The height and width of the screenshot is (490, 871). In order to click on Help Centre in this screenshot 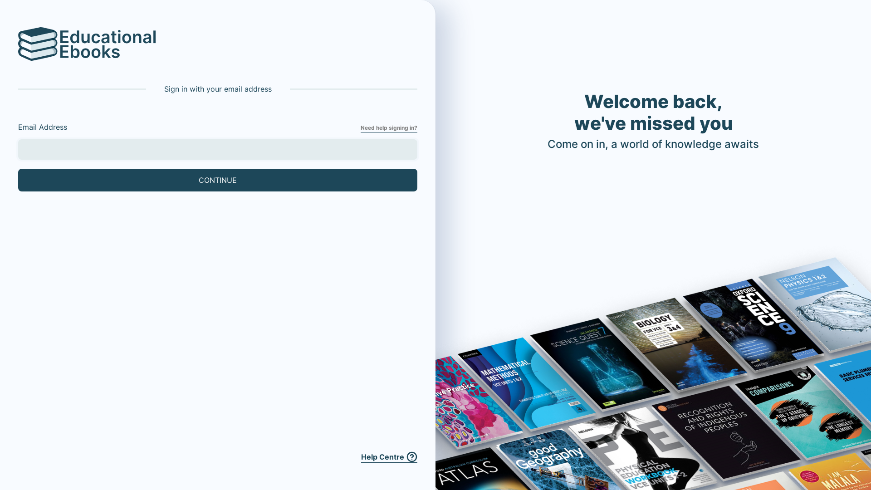, I will do `click(389, 457)`.